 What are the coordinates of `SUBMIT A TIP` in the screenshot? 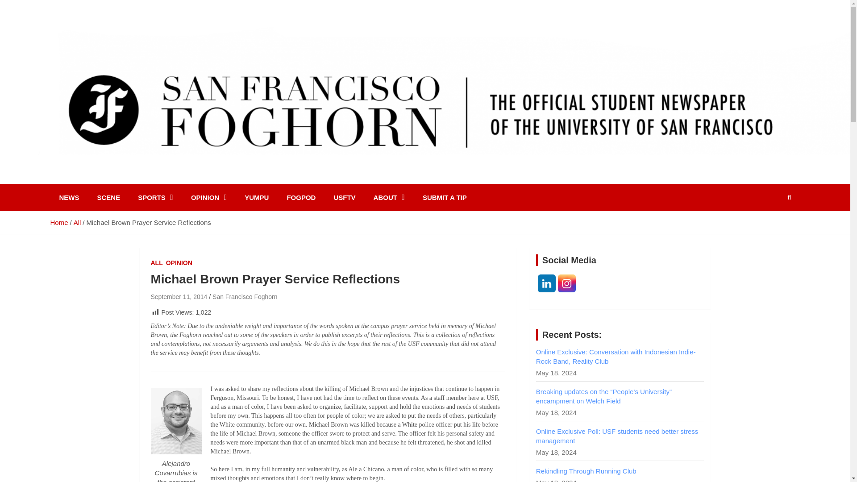 It's located at (445, 197).